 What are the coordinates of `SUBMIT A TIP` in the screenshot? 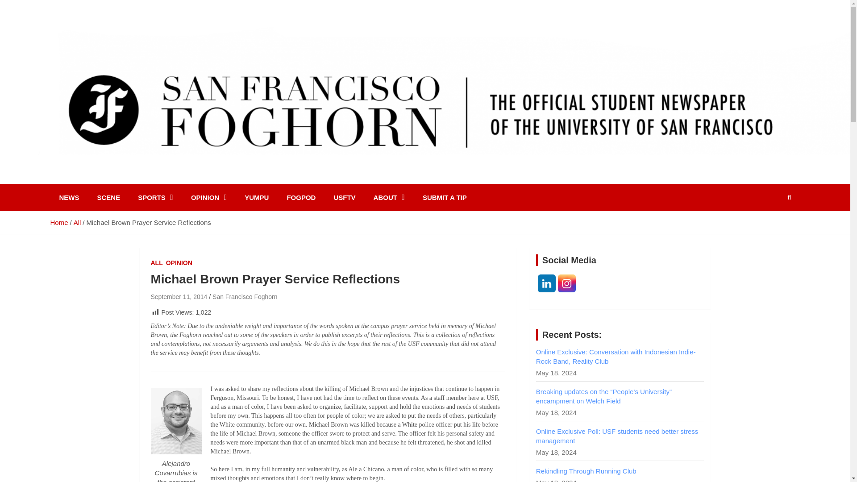 It's located at (445, 197).